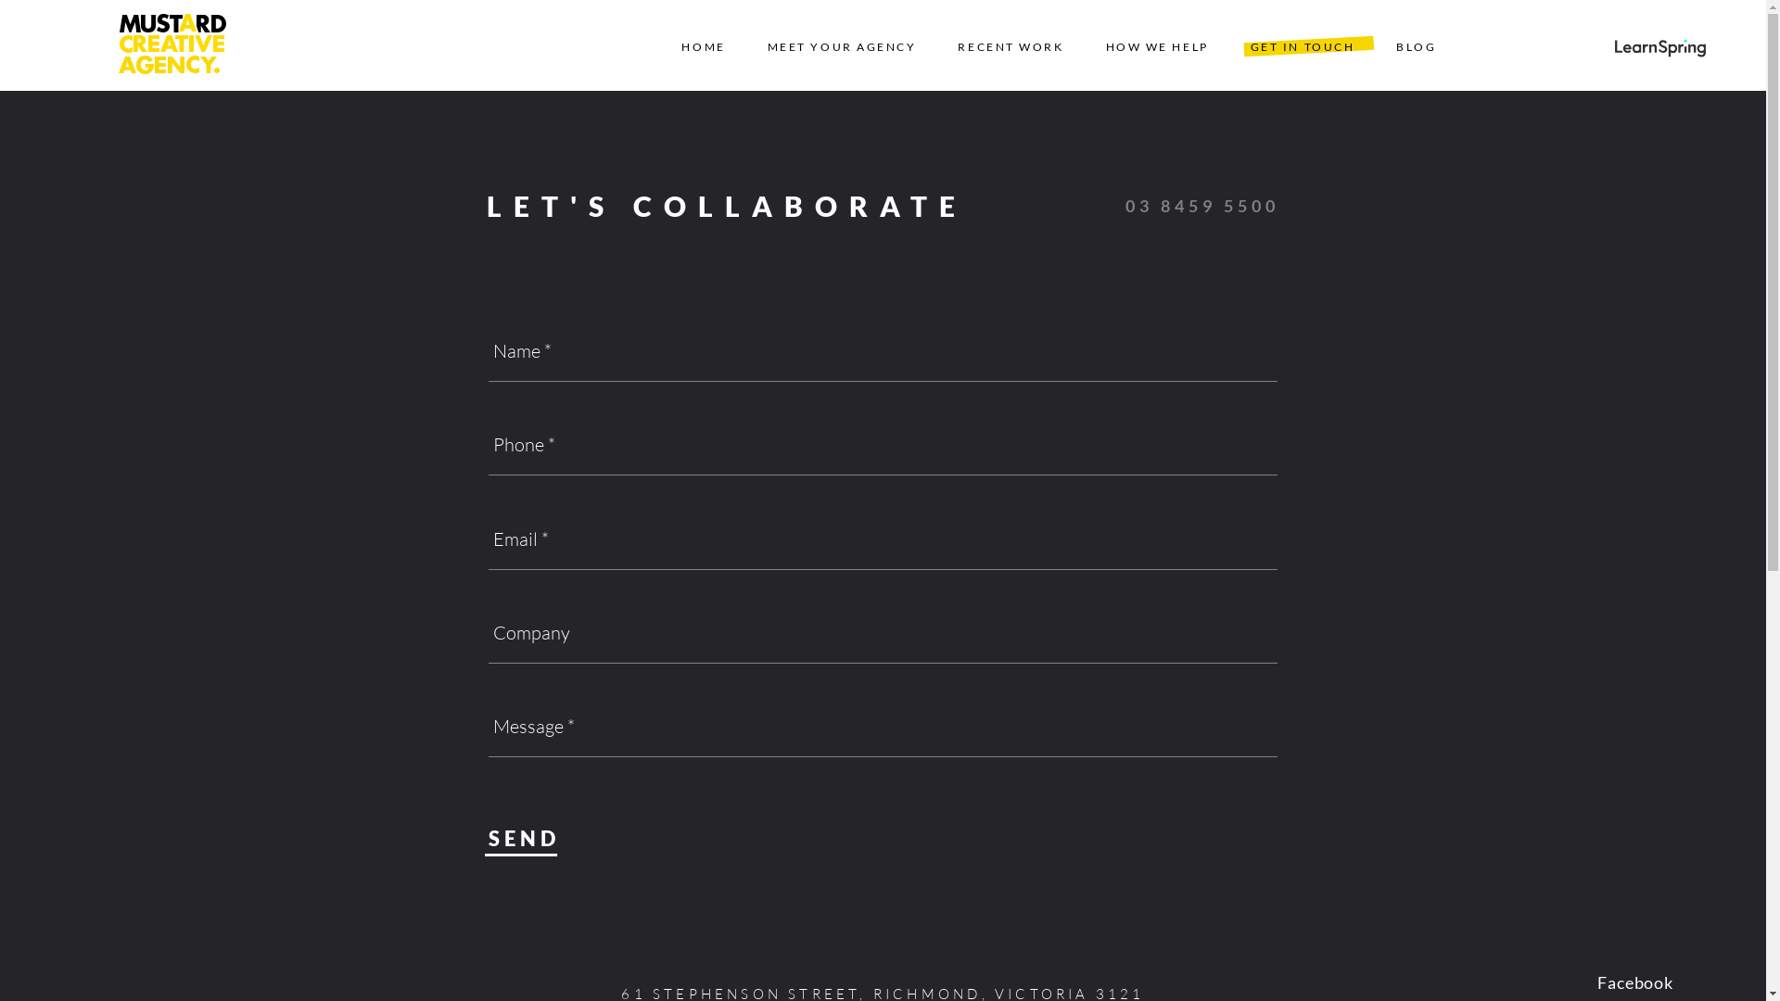  Describe the element at coordinates (172, 45) in the screenshot. I see `Go Home` at that location.